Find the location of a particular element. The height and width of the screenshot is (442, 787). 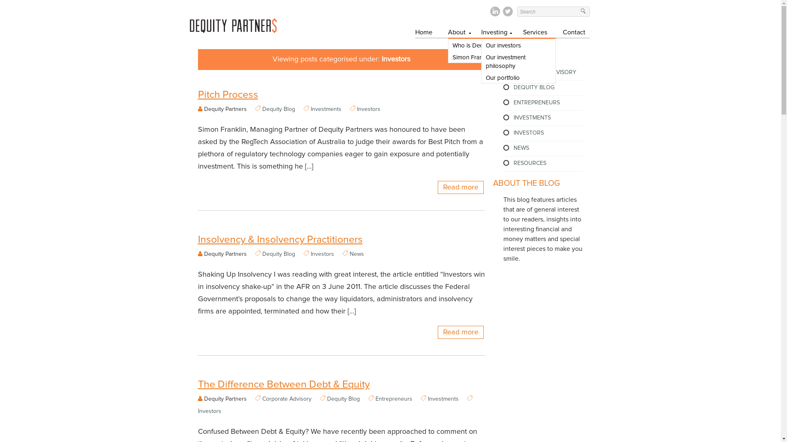

Investors is located at coordinates (209, 411).